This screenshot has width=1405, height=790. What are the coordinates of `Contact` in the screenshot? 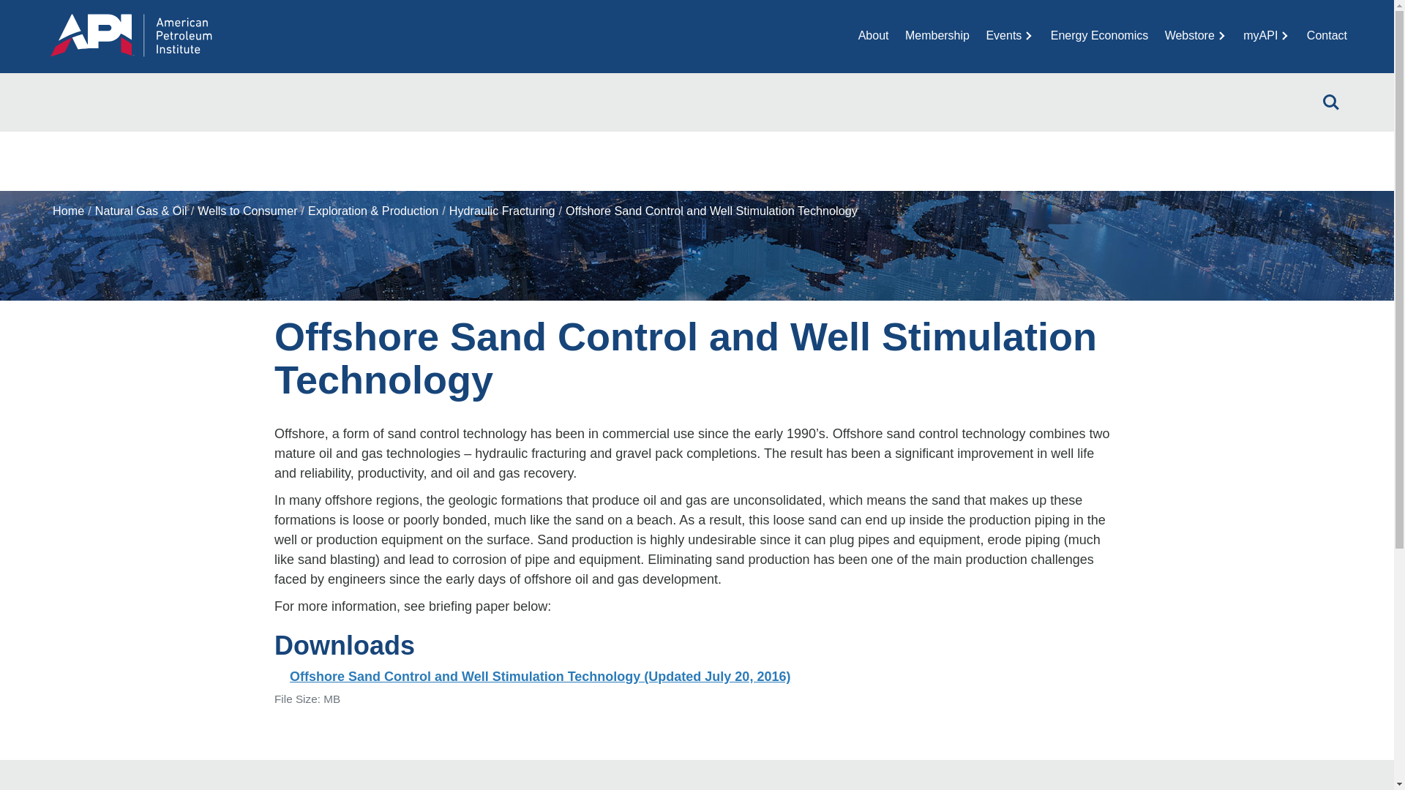 It's located at (1327, 35).